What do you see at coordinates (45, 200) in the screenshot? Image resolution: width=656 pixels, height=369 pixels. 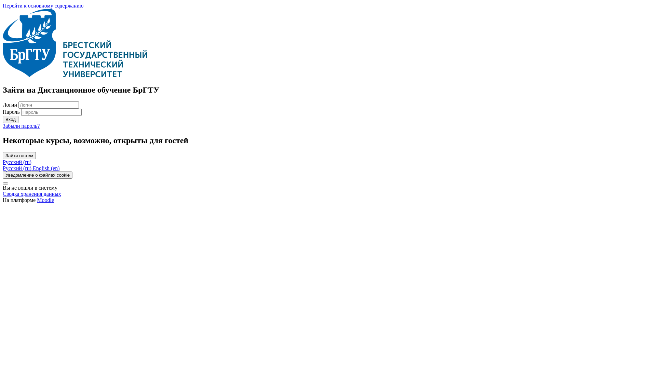 I see `Moodle` at bounding box center [45, 200].